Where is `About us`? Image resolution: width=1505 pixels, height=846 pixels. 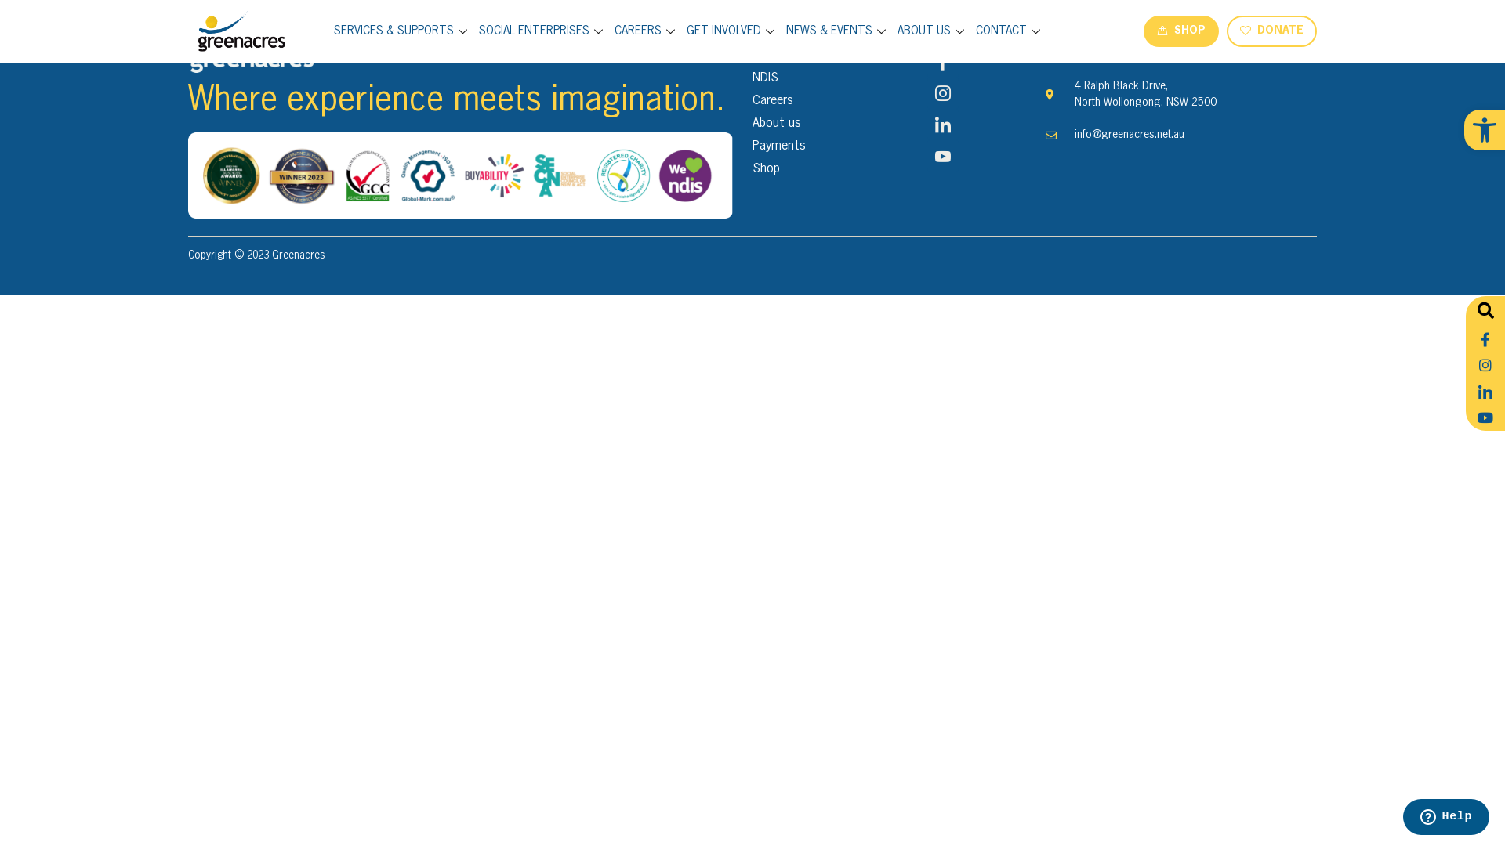 About us is located at coordinates (834, 124).